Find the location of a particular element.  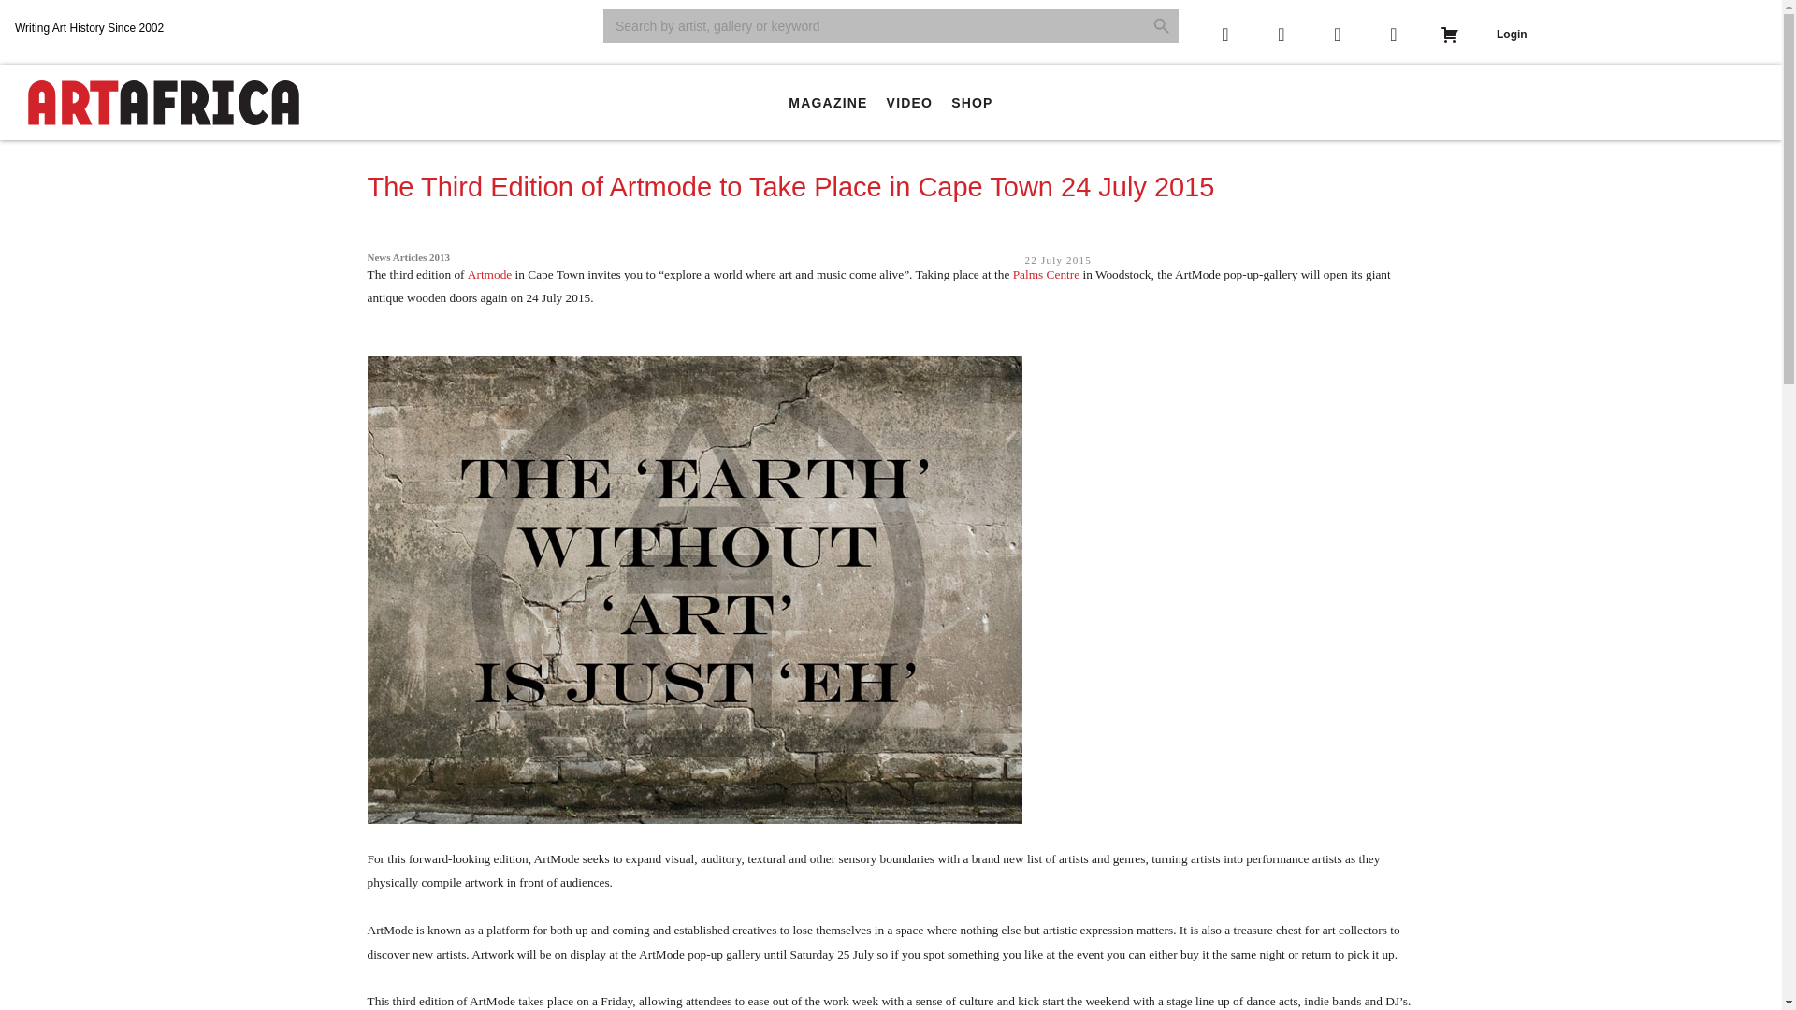

Palms Centre is located at coordinates (1046, 275).